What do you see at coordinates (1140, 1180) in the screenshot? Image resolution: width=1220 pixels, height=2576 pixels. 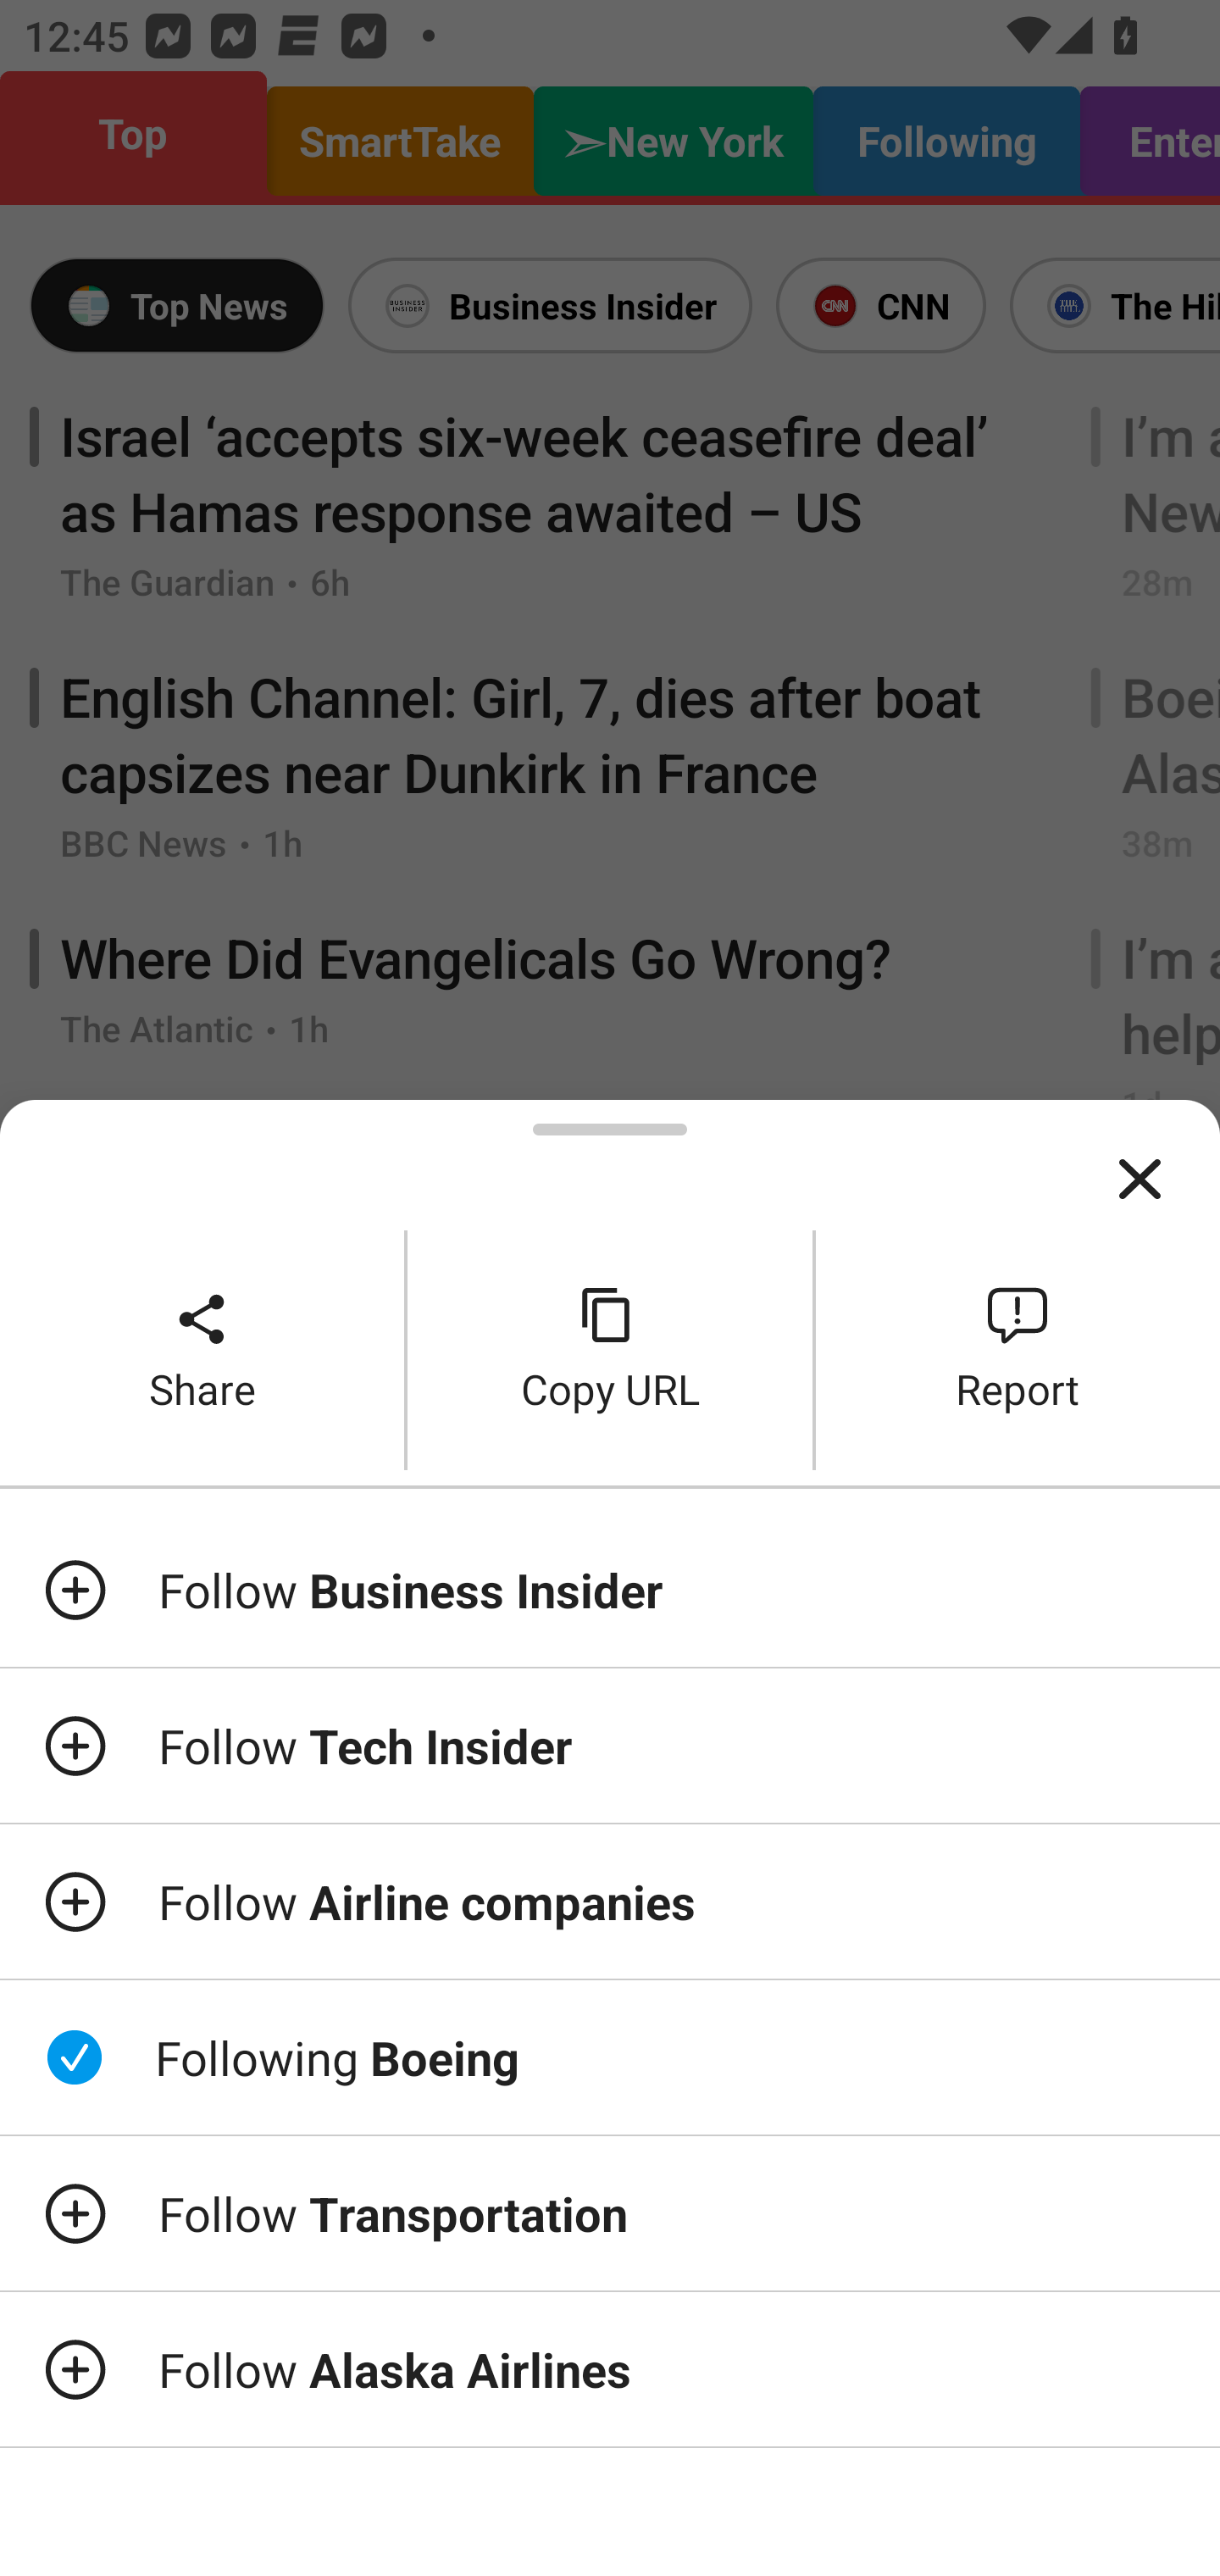 I see `Close` at bounding box center [1140, 1180].